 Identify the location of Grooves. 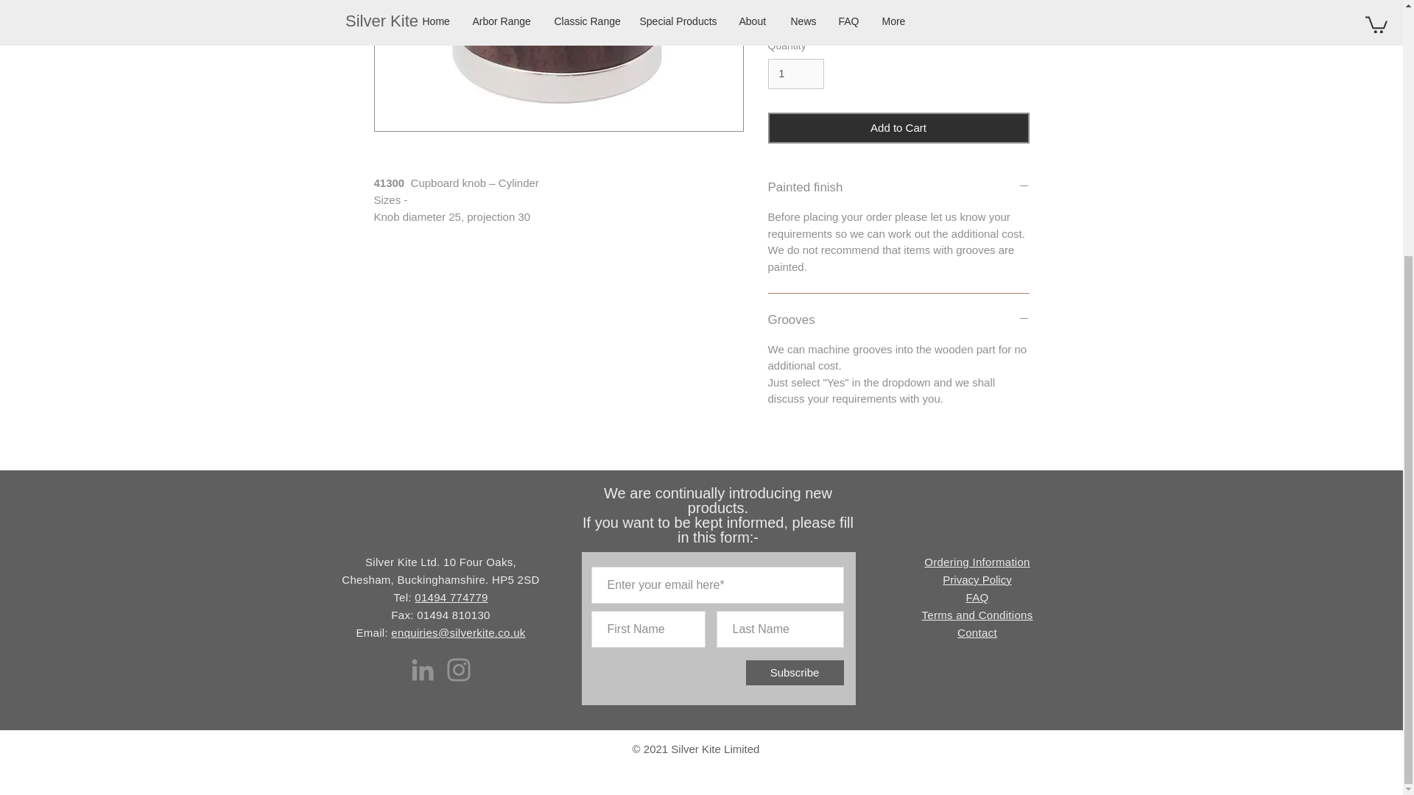
(898, 320).